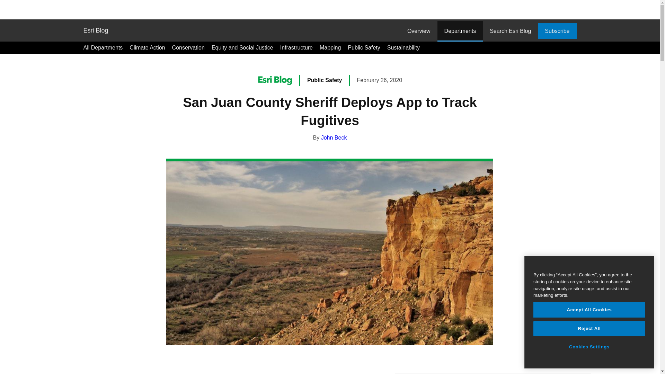 The width and height of the screenshot is (665, 374). Describe the element at coordinates (147, 47) in the screenshot. I see `Climate Action` at that location.